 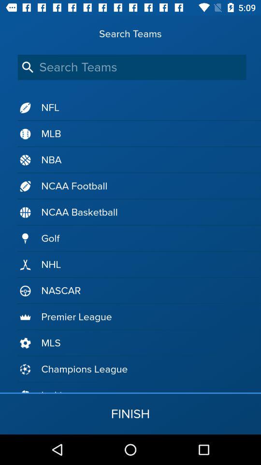 What do you see at coordinates (131, 67) in the screenshot?
I see `many words are search teams` at bounding box center [131, 67].